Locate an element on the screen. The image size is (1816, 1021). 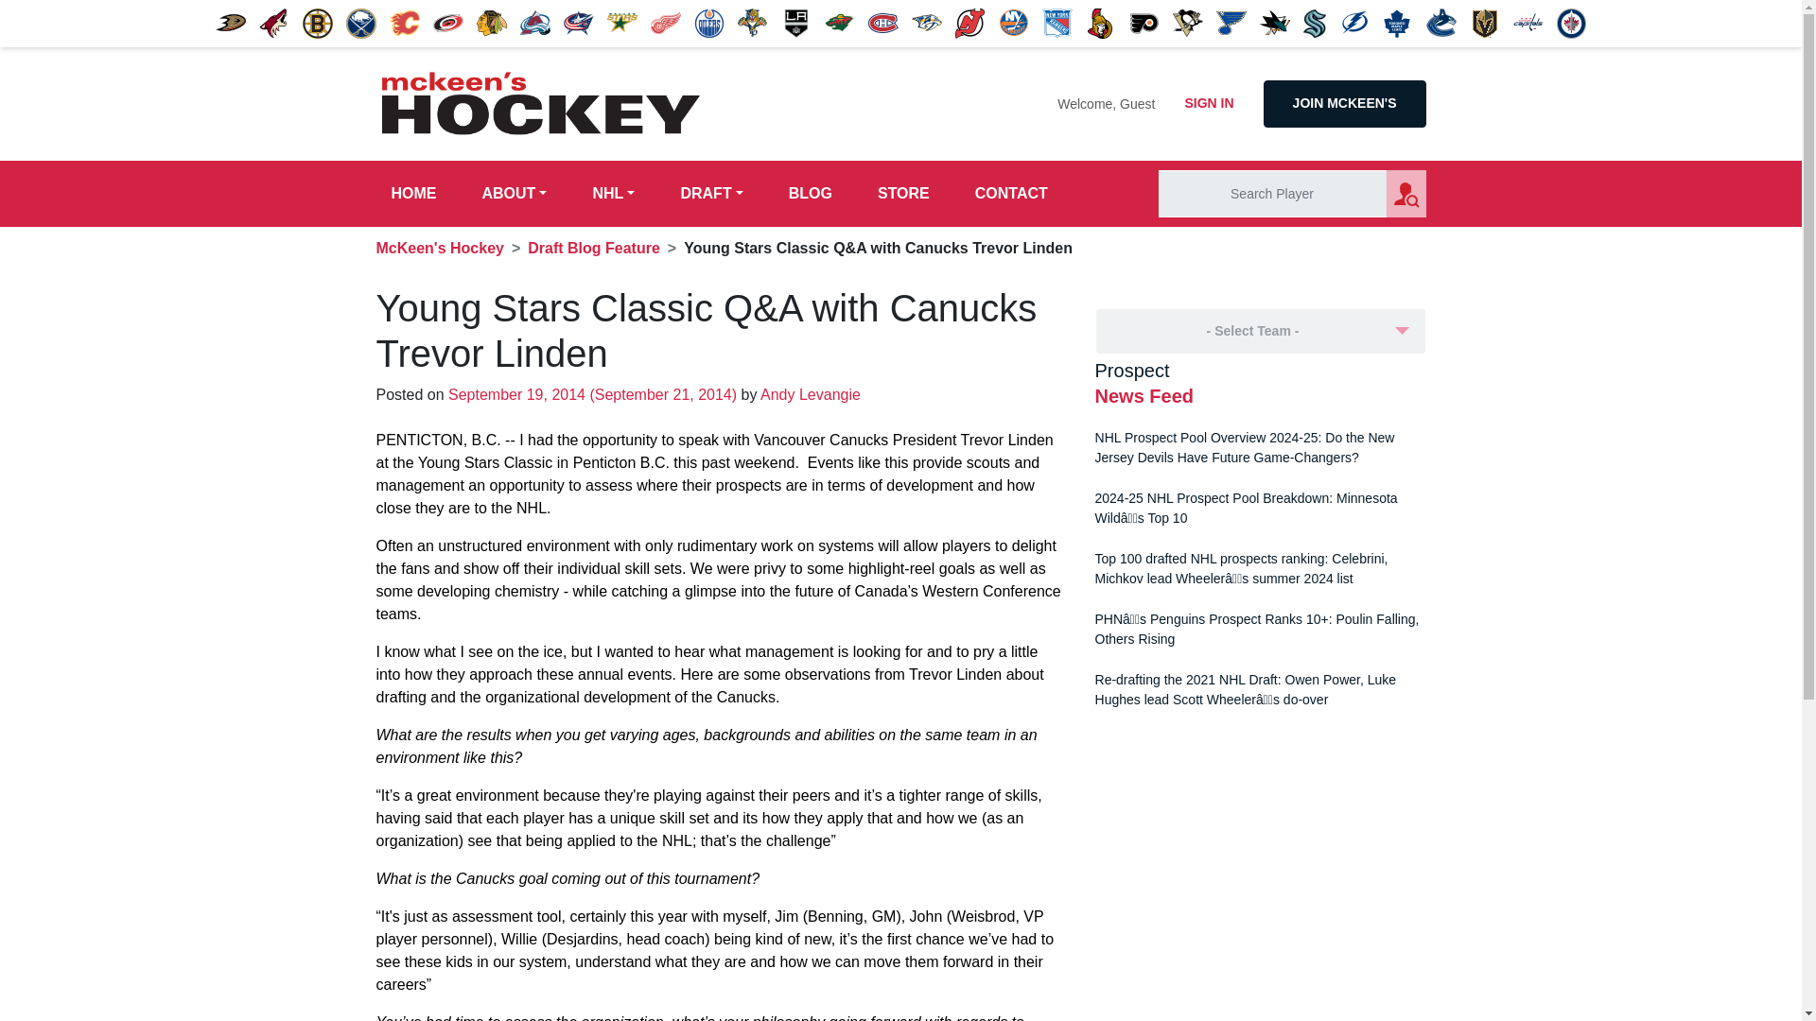
Boston Bruins is located at coordinates (318, 23).